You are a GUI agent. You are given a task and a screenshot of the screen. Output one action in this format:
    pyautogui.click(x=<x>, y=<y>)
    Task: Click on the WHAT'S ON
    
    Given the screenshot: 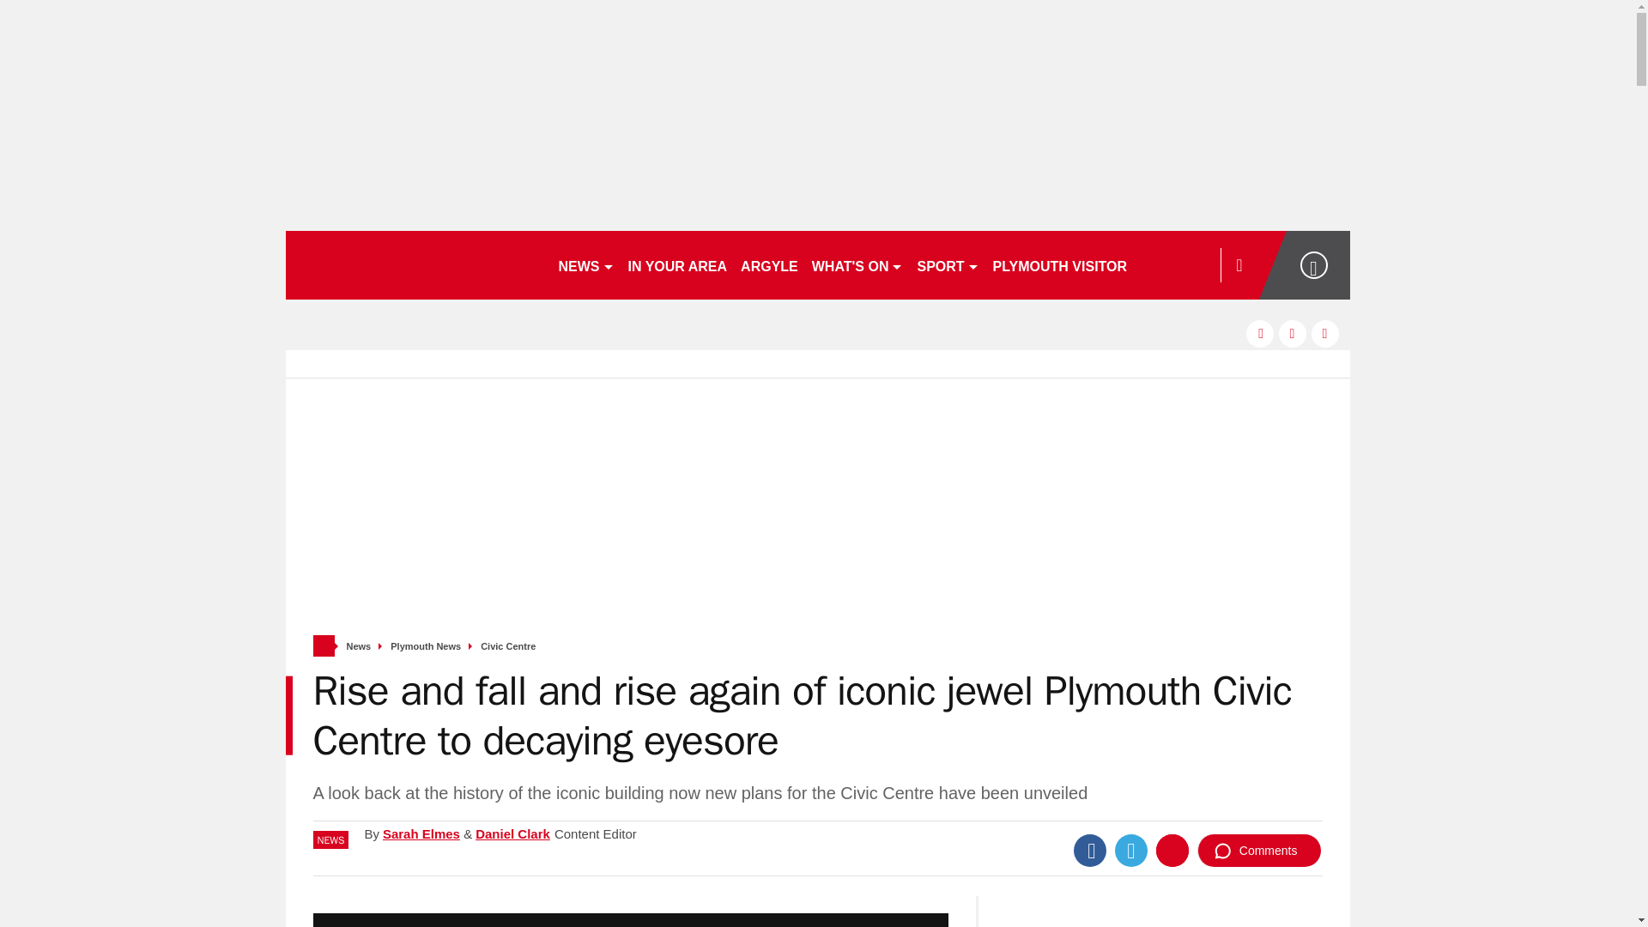 What is the action you would take?
    pyautogui.click(x=858, y=264)
    